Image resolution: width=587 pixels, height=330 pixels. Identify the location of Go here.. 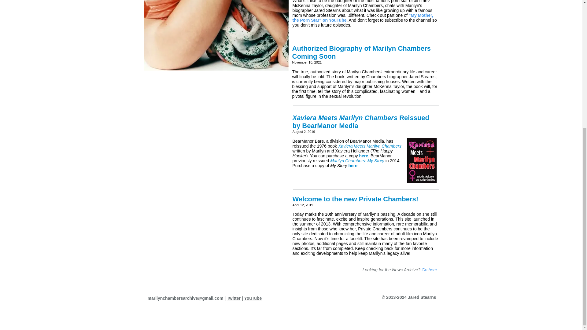
(430, 269).